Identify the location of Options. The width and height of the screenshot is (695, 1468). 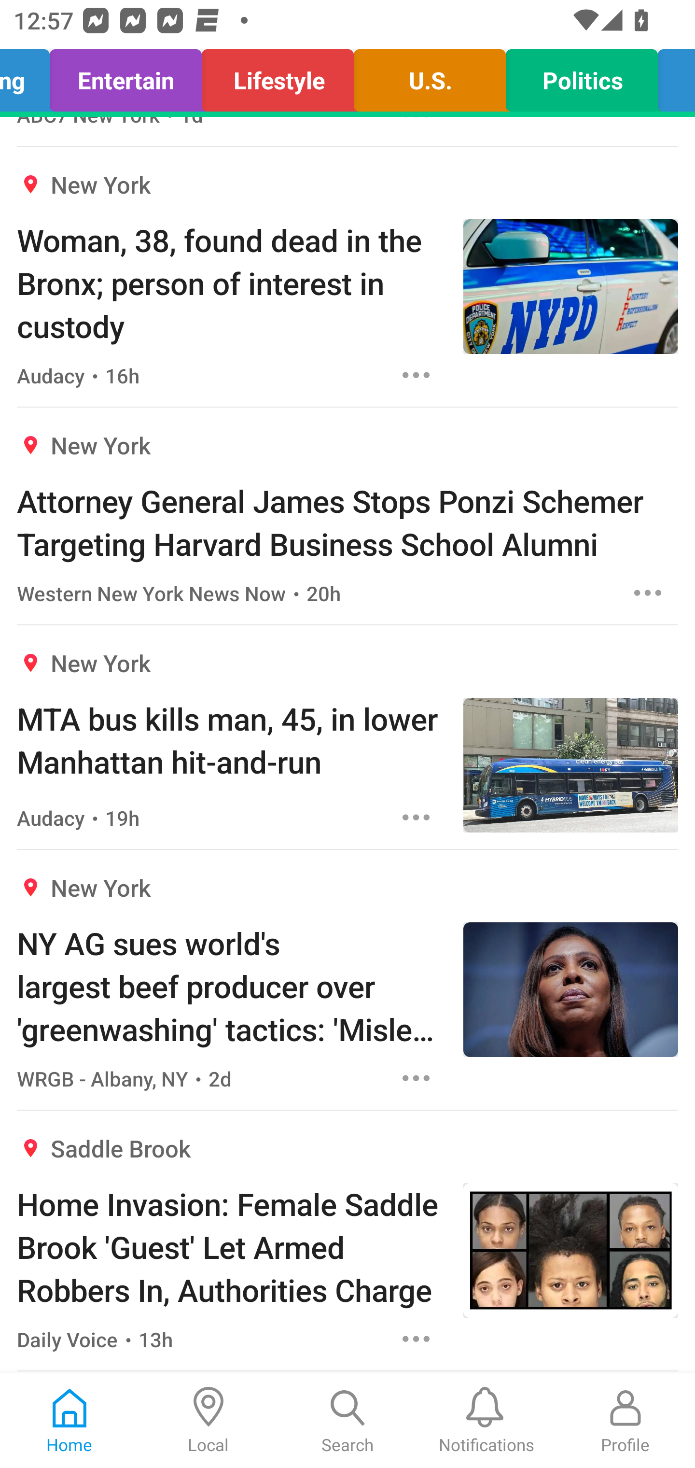
(416, 817).